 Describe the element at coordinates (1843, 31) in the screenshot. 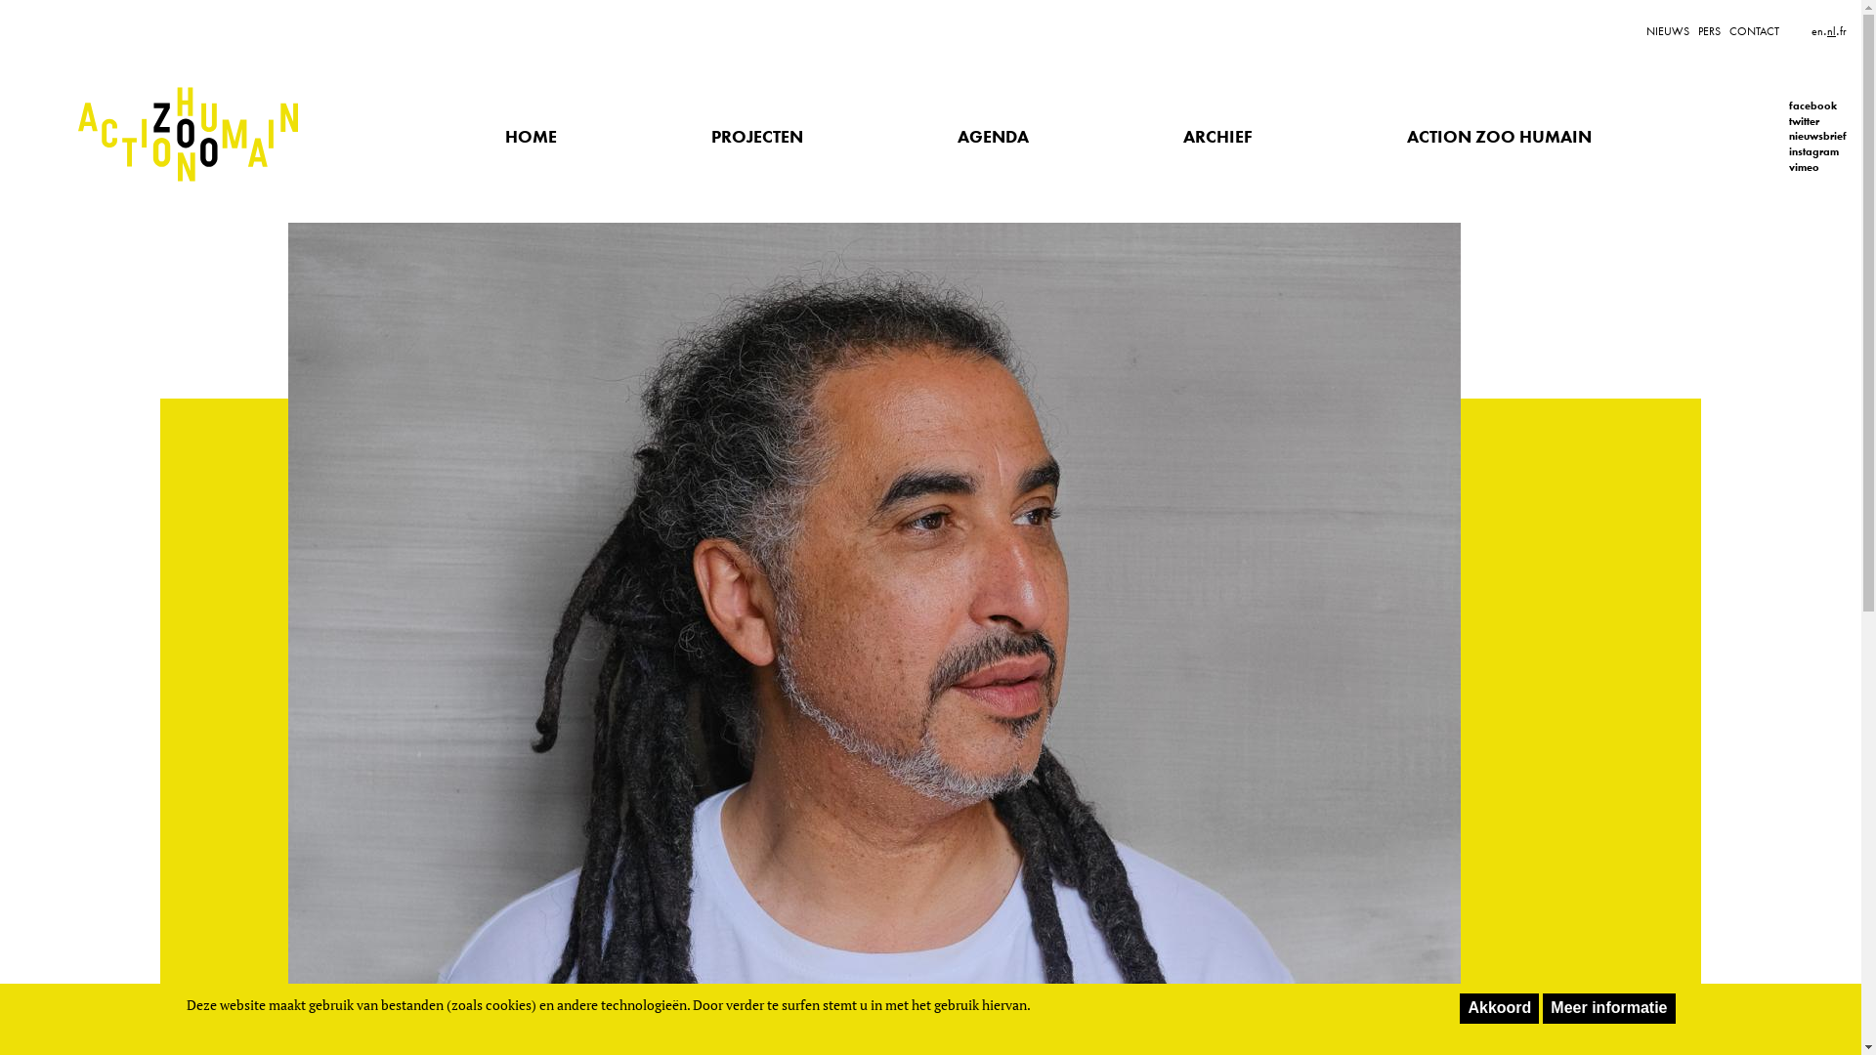

I see `fr` at that location.